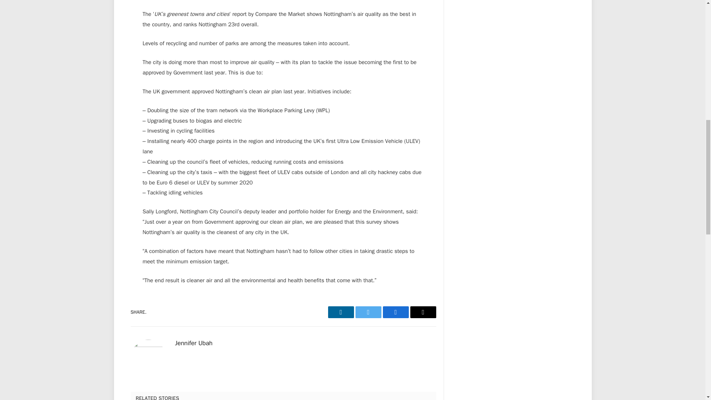 The image size is (711, 400). Describe the element at coordinates (341, 312) in the screenshot. I see `Share on LinkedIn` at that location.